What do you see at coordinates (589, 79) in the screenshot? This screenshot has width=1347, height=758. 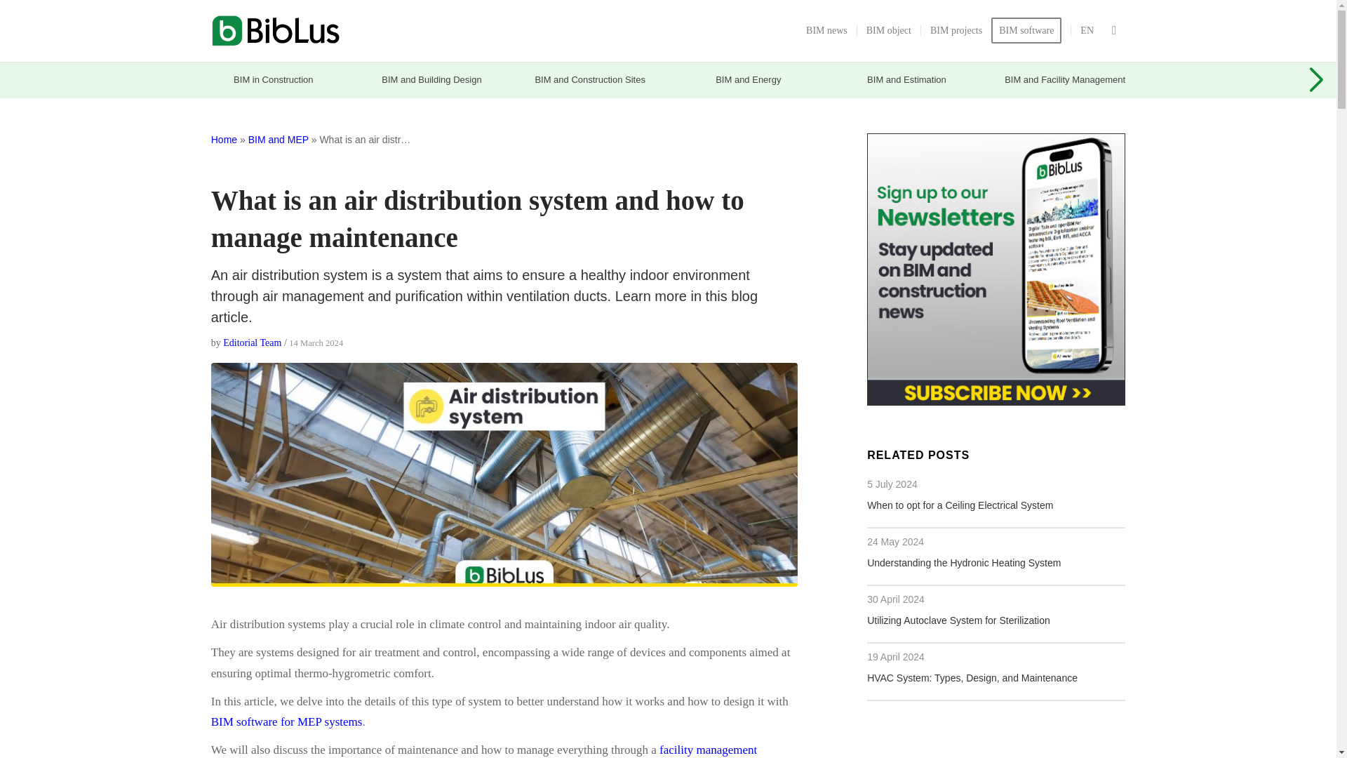 I see `BIM and Construction Sites` at bounding box center [589, 79].